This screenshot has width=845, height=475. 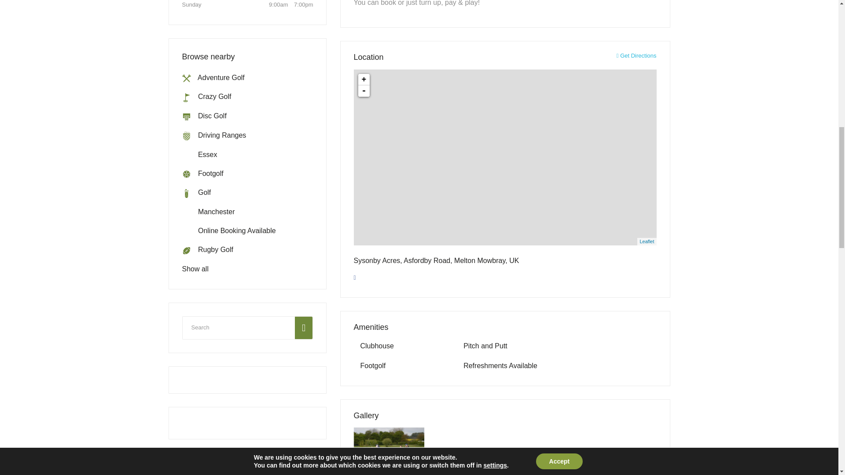 What do you see at coordinates (364, 91) in the screenshot?
I see `Zoom out` at bounding box center [364, 91].